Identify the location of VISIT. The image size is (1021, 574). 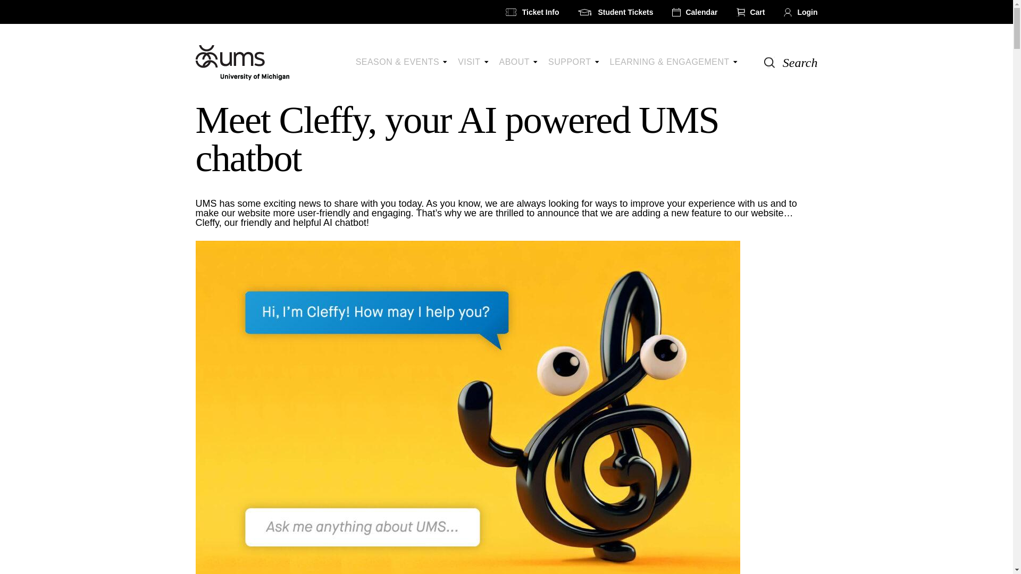
(472, 62).